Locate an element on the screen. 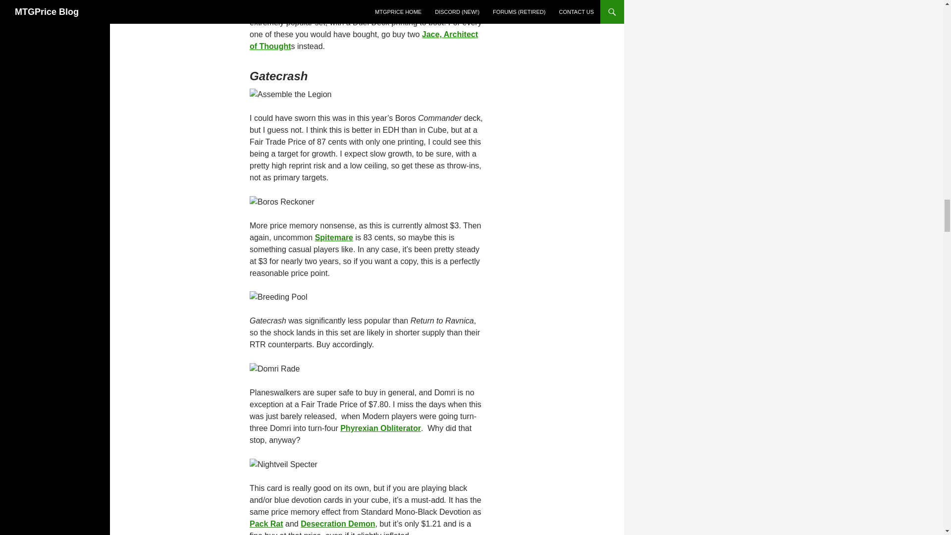 The height and width of the screenshot is (535, 951). Desecration Demon is located at coordinates (337, 523).